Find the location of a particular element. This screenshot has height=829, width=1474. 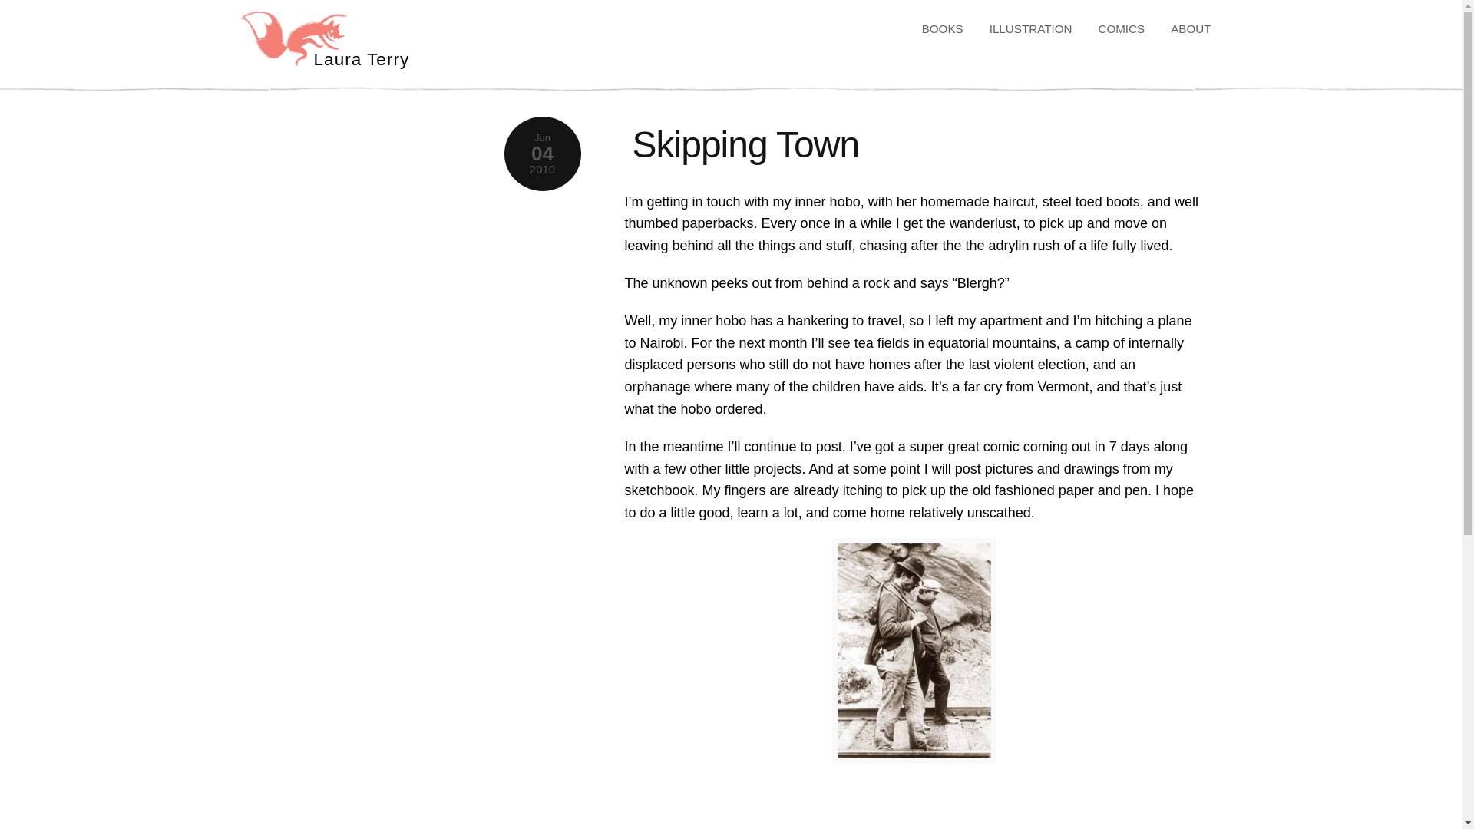

BOOKS is located at coordinates (941, 29).